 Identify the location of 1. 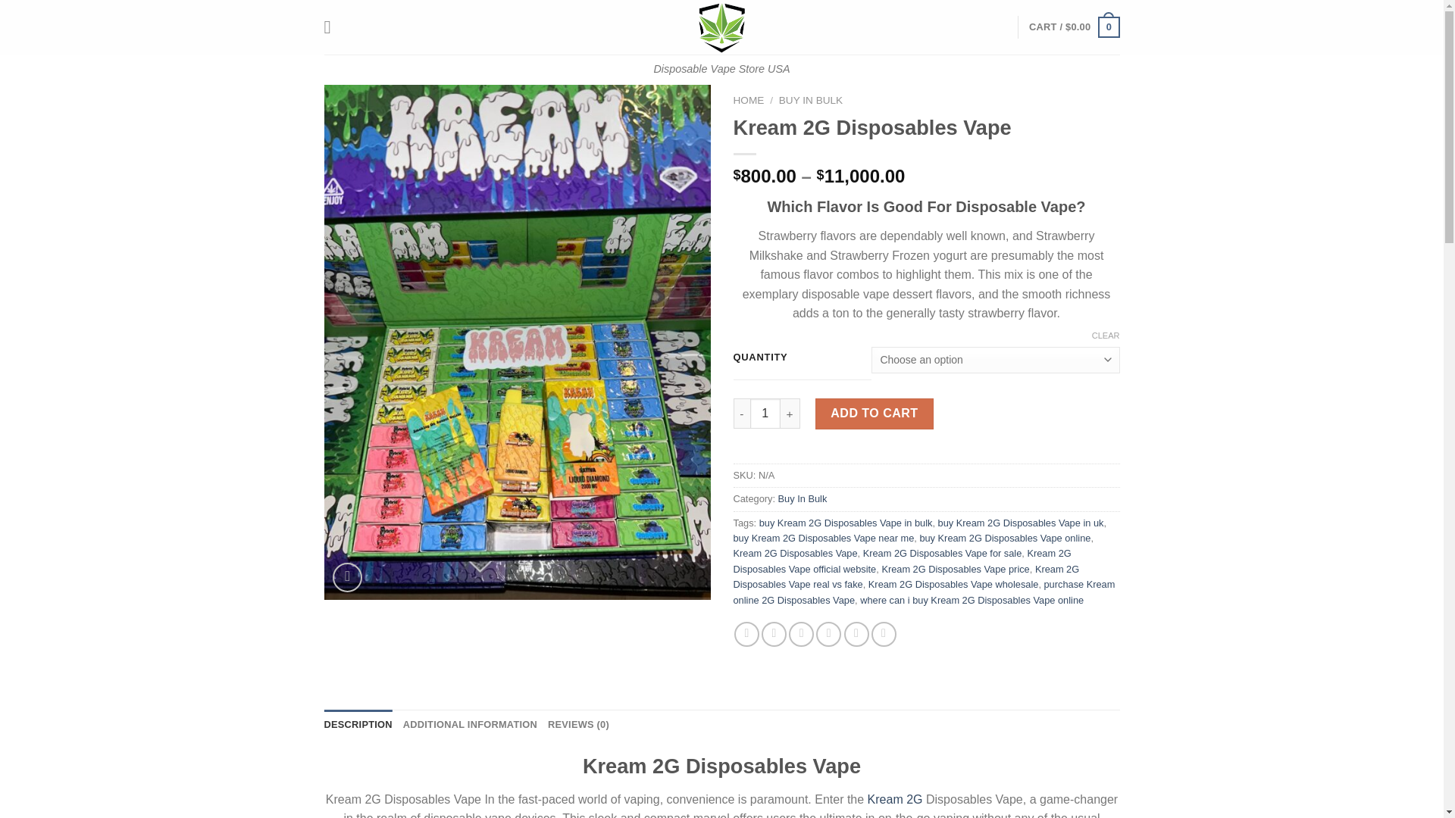
(765, 413).